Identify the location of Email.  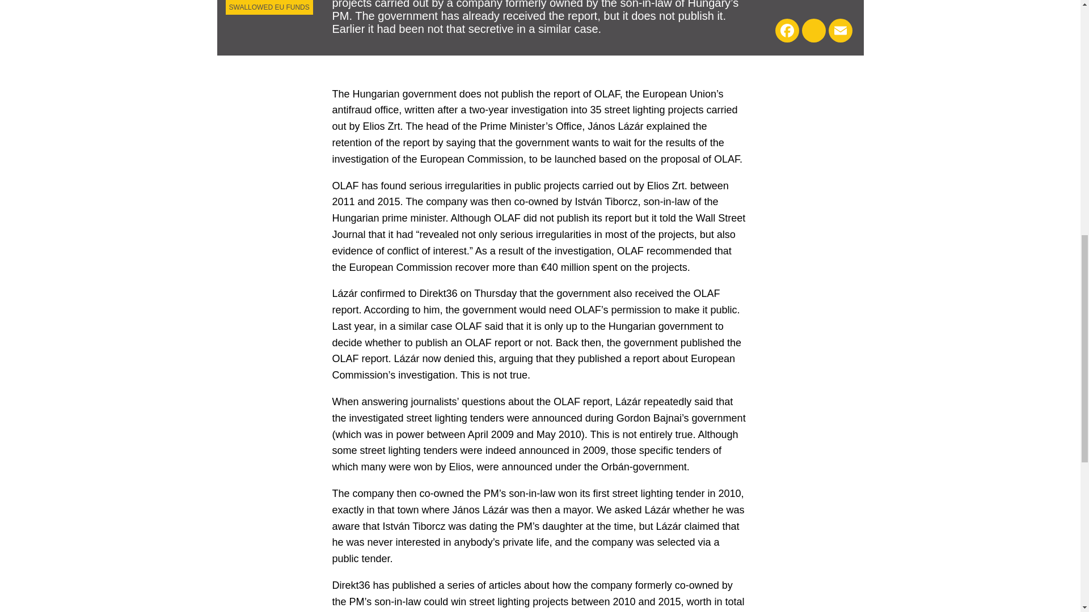
(839, 31).